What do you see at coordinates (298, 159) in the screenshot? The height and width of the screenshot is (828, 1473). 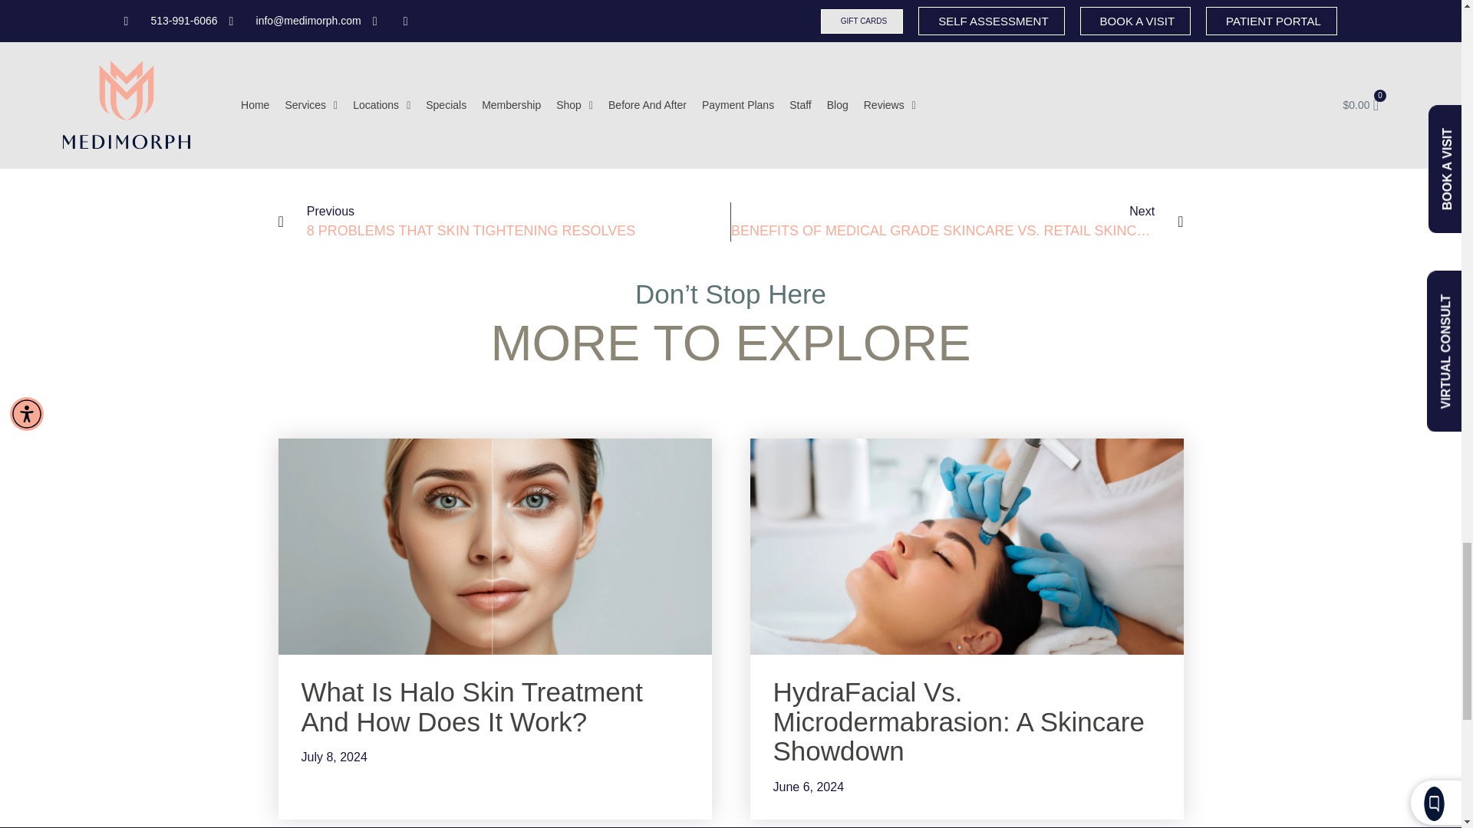 I see `What Are Neurotoxins Used For And Its Benefits 1` at bounding box center [298, 159].